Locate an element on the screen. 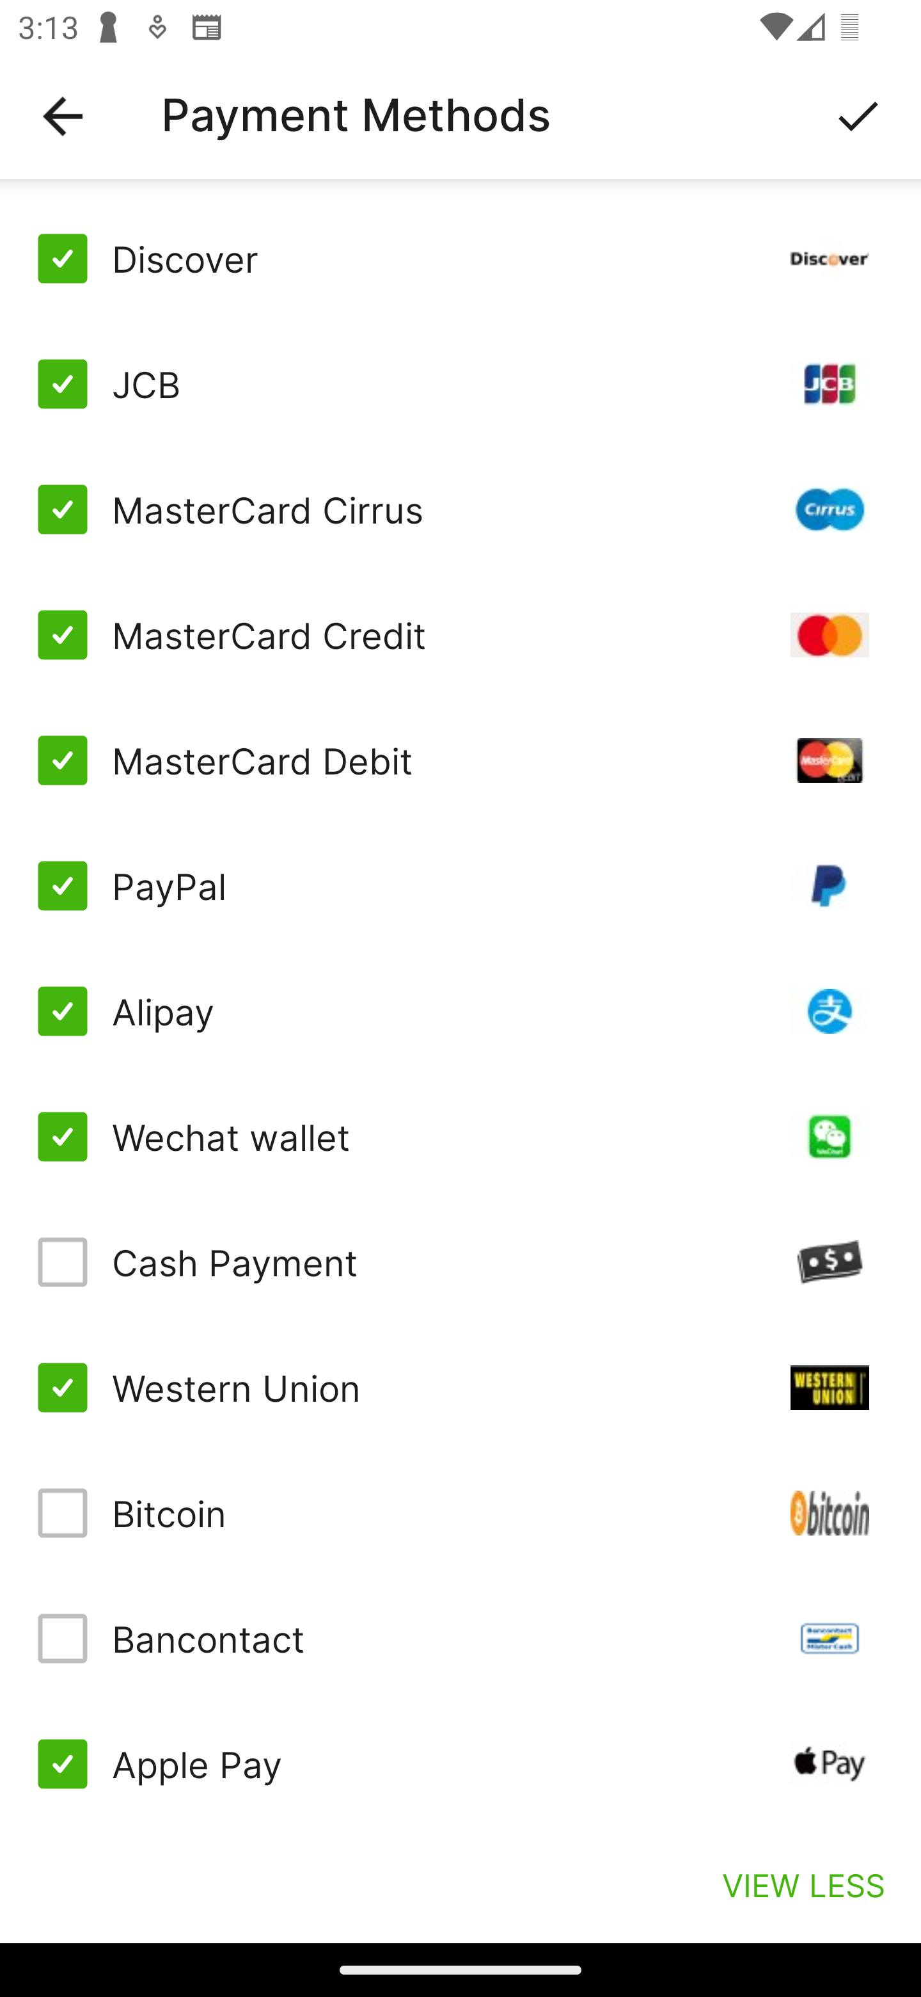  MasterCard Debit is located at coordinates (460, 759).